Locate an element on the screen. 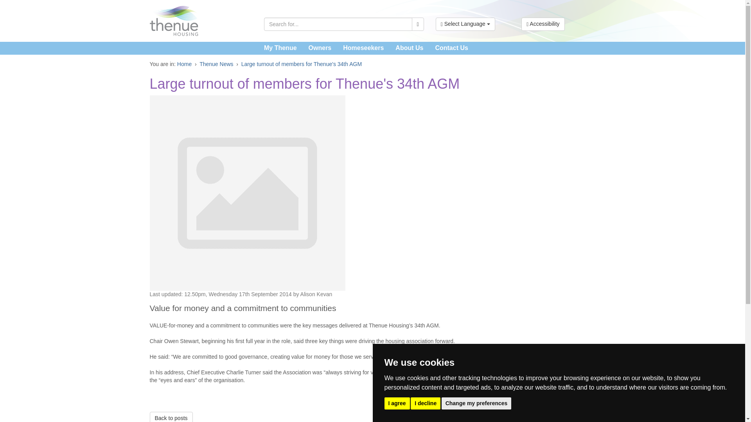  Select Language is located at coordinates (465, 24).